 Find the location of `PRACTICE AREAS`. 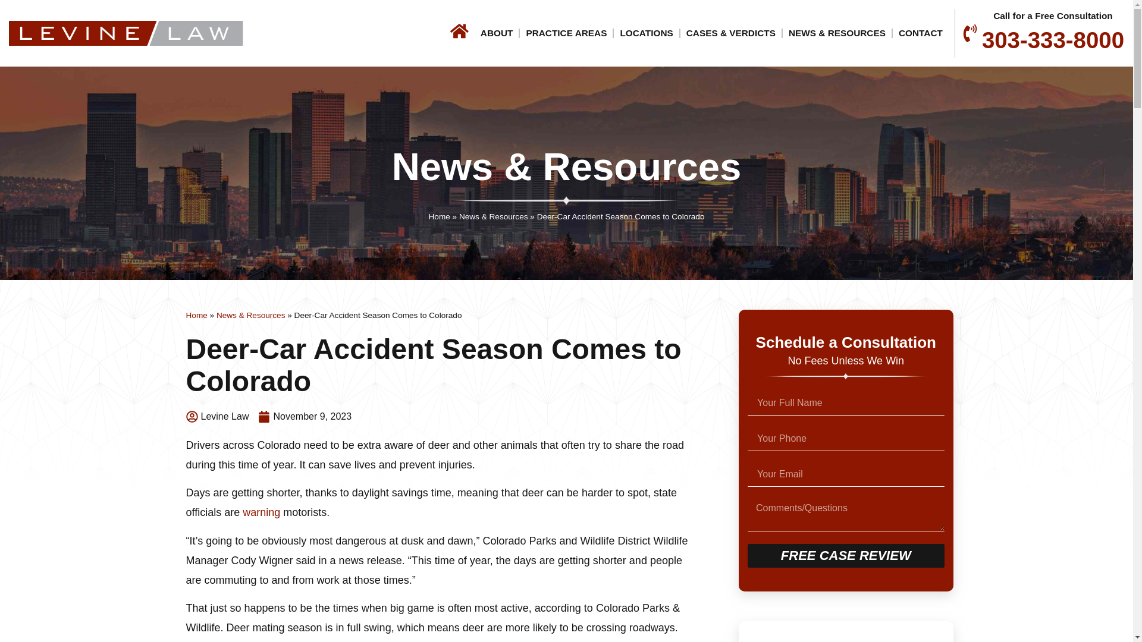

PRACTICE AREAS is located at coordinates (566, 33).